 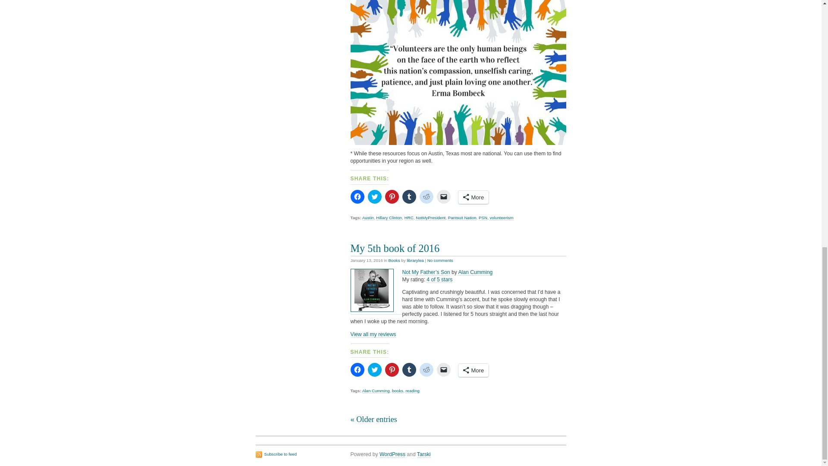 I want to click on Pantsuit Nation, so click(x=462, y=217).